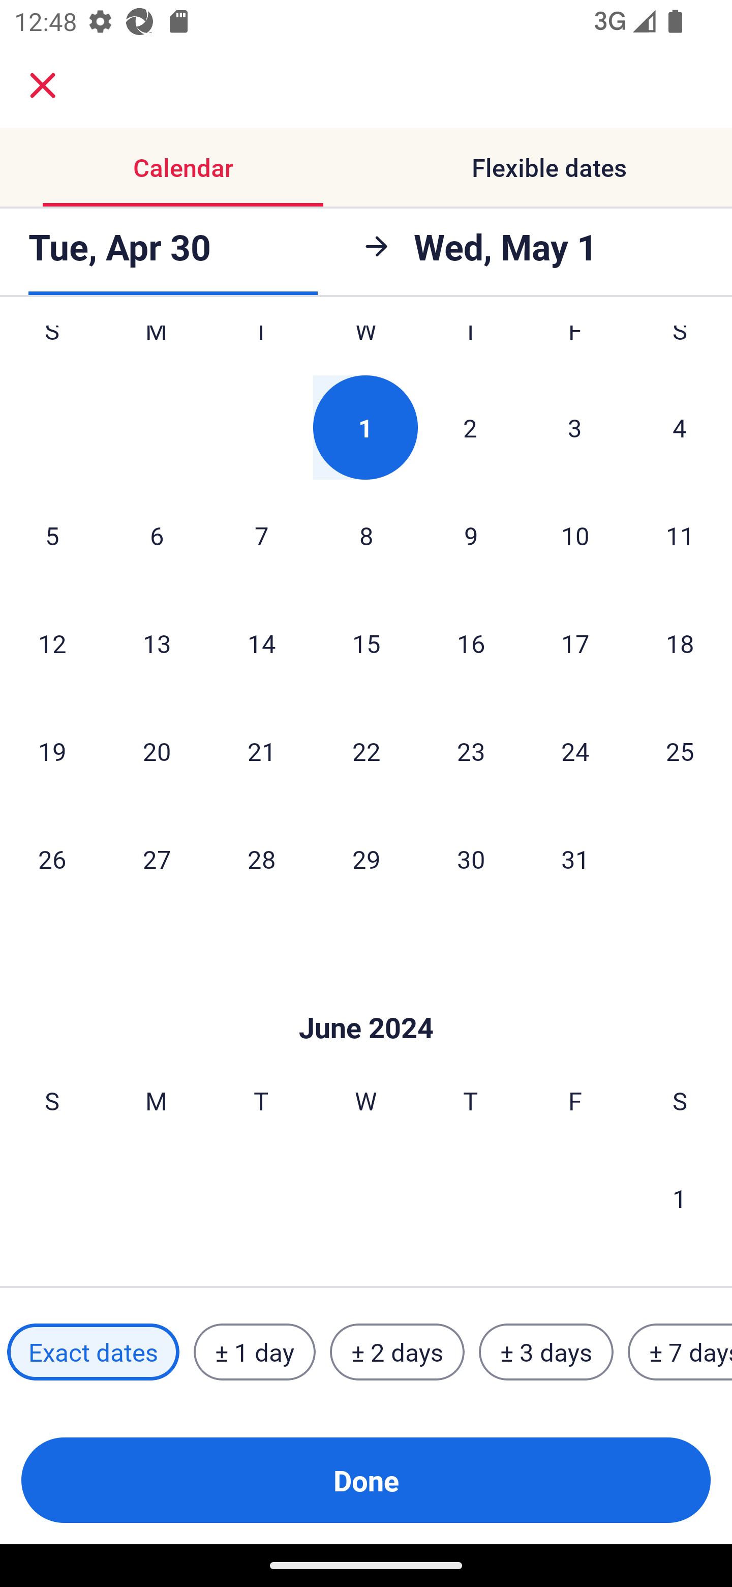 This screenshot has height=1587, width=732. What do you see at coordinates (680, 1352) in the screenshot?
I see `± 7 days` at bounding box center [680, 1352].